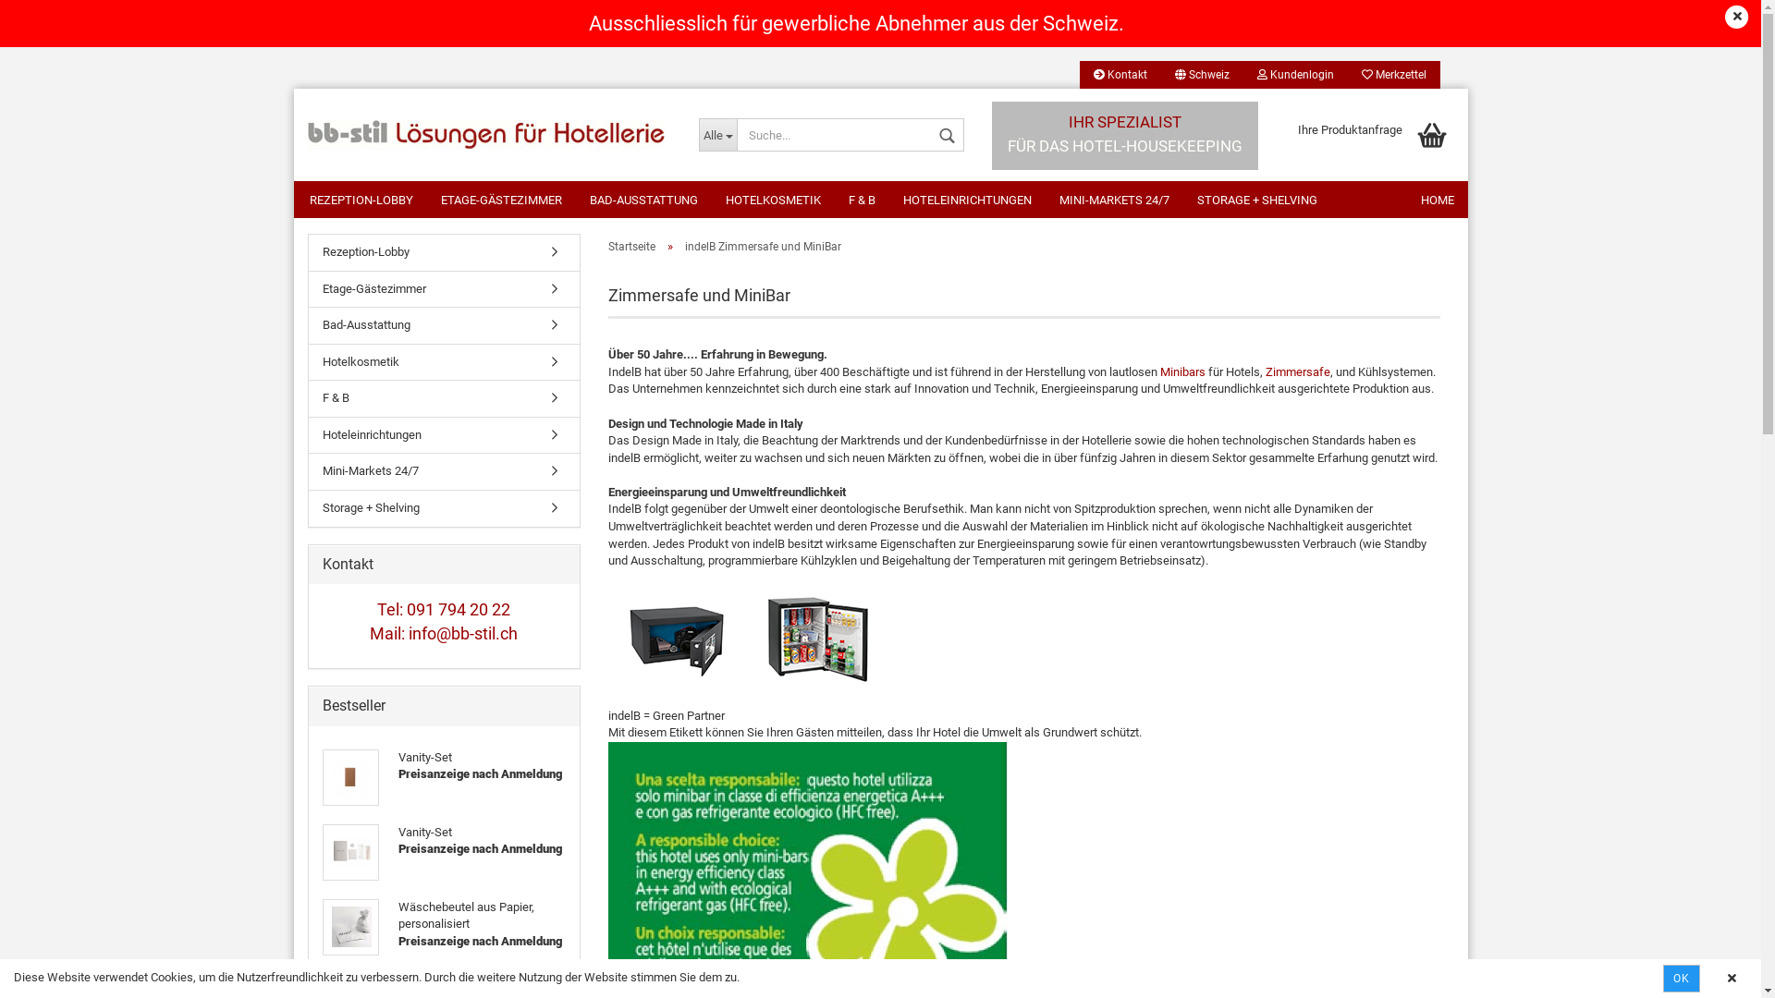 The height and width of the screenshot is (998, 1775). Describe the element at coordinates (967, 200) in the screenshot. I see `HOTELEINRICHTUNGEN` at that location.